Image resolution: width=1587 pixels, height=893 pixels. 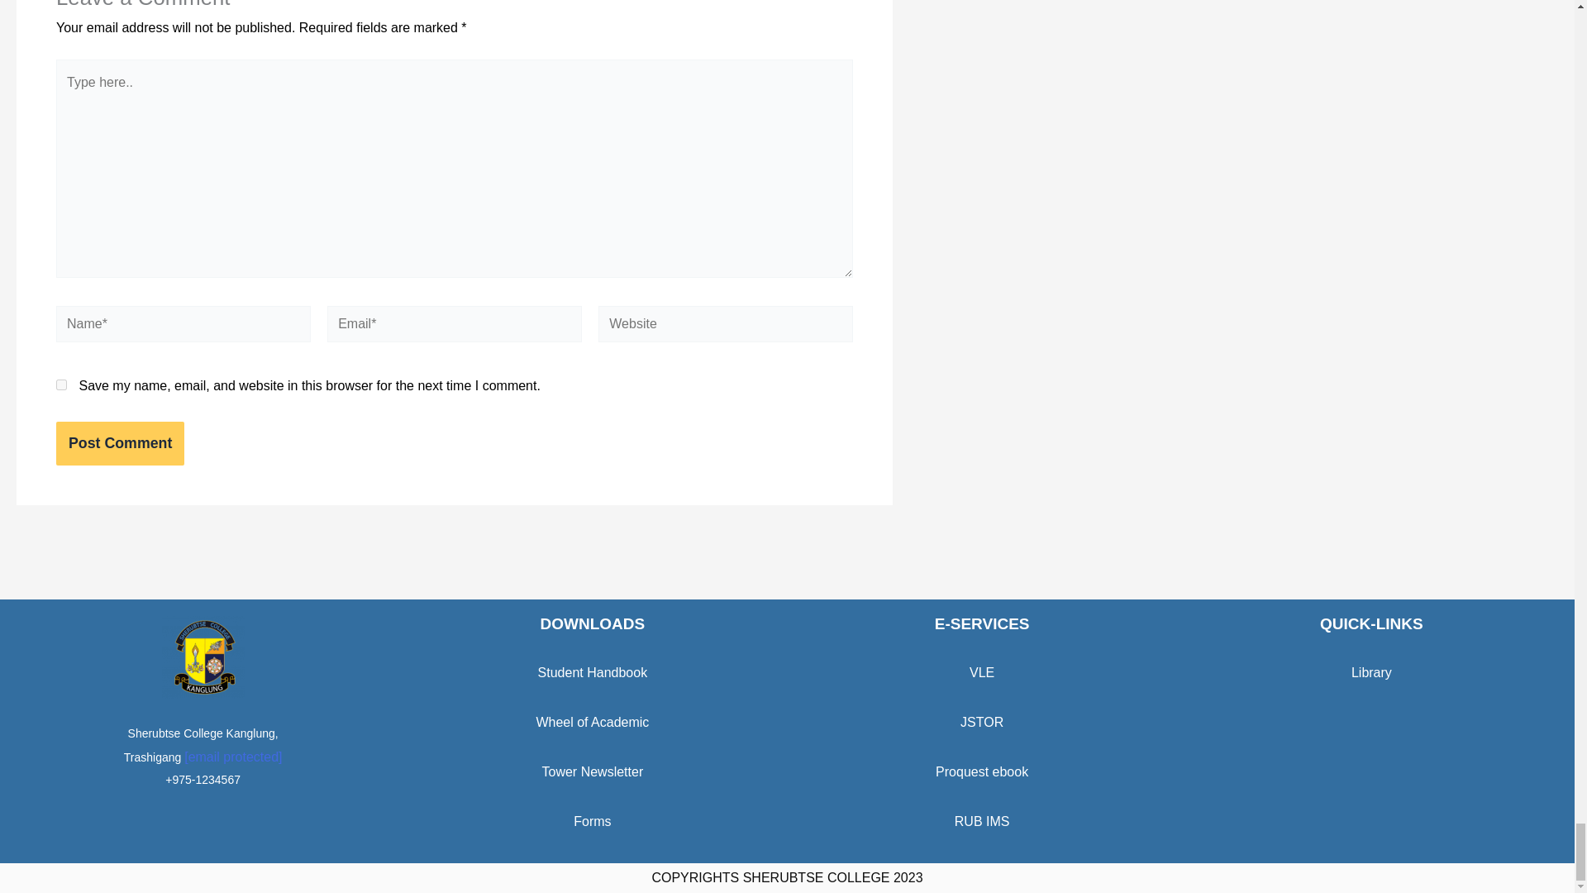 What do you see at coordinates (119, 443) in the screenshot?
I see `Post Comment` at bounding box center [119, 443].